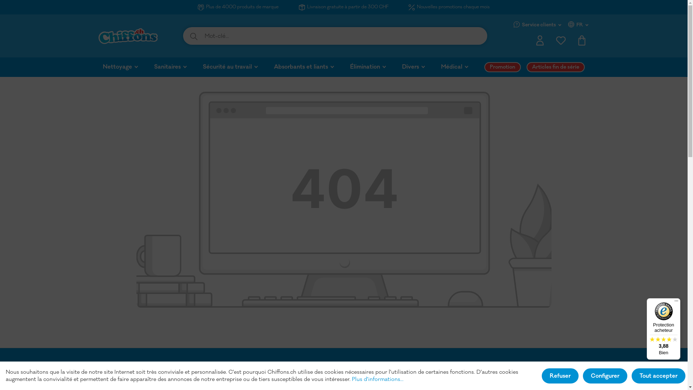  I want to click on Absorbants et liants, so click(312, 67).